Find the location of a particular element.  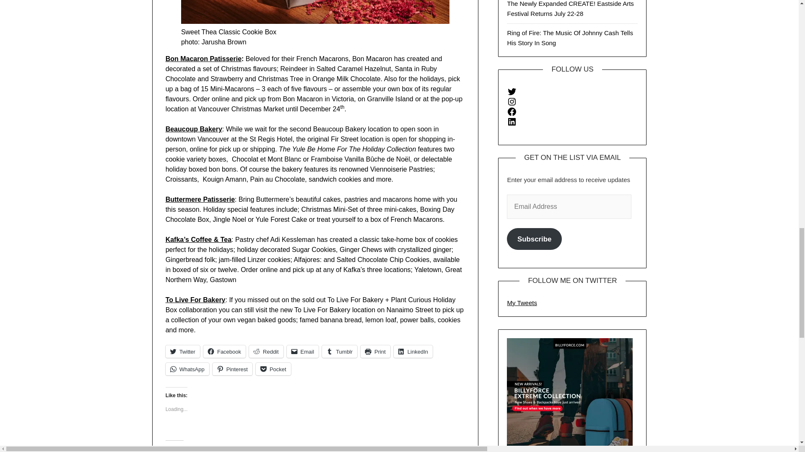

LinkedIn is located at coordinates (413, 352).